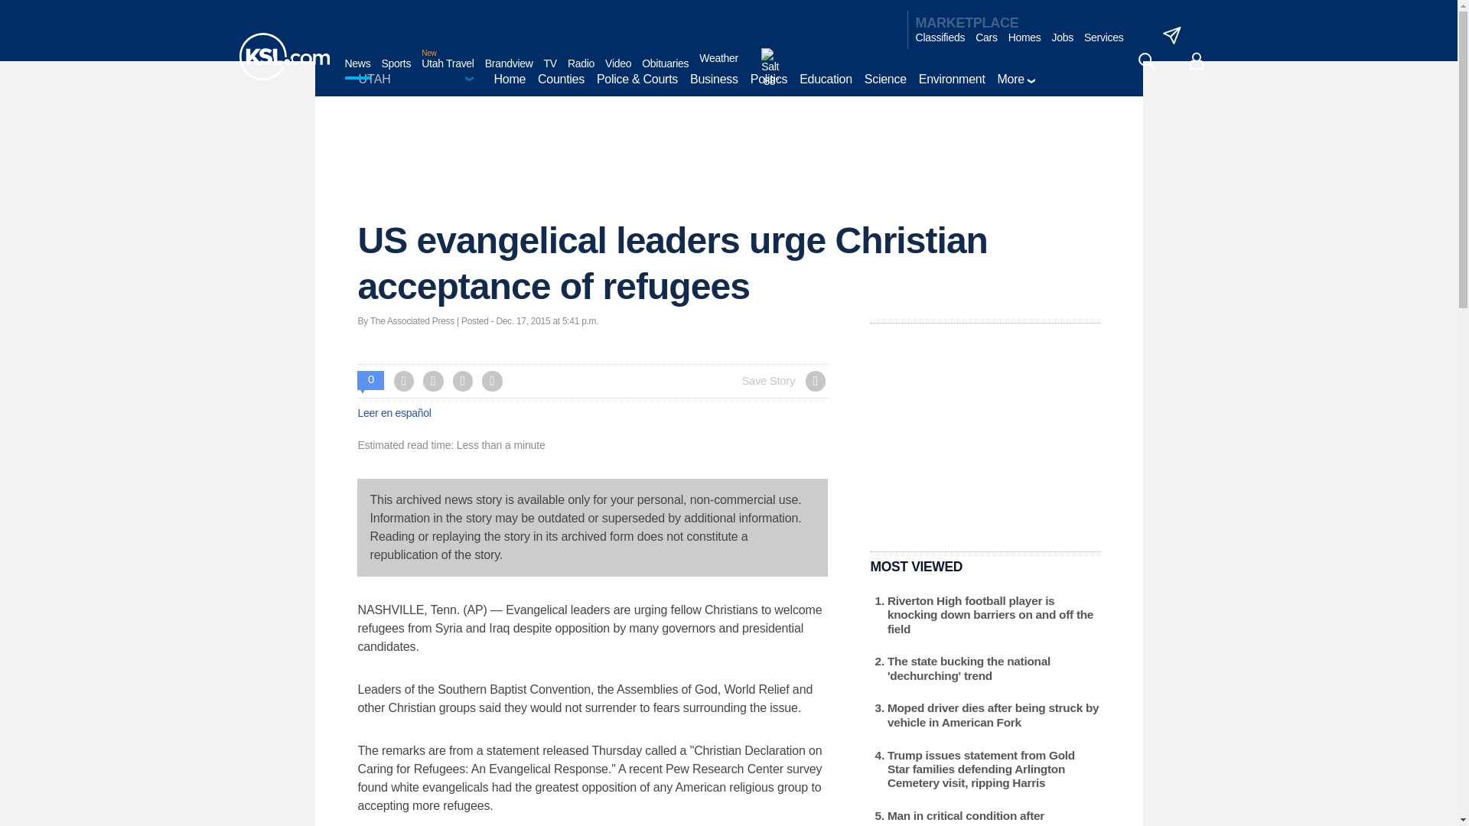 The height and width of the screenshot is (826, 1469). What do you see at coordinates (1146, 61) in the screenshot?
I see `search` at bounding box center [1146, 61].